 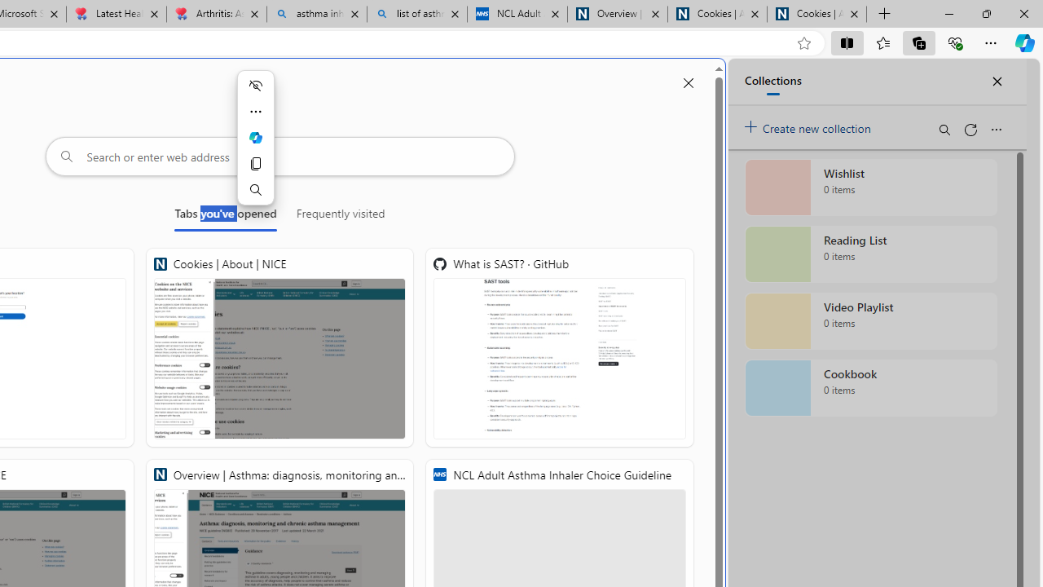 What do you see at coordinates (517, 15) in the screenshot?
I see `NCL Adult Asthma Inhaler Choice Guideline` at bounding box center [517, 15].